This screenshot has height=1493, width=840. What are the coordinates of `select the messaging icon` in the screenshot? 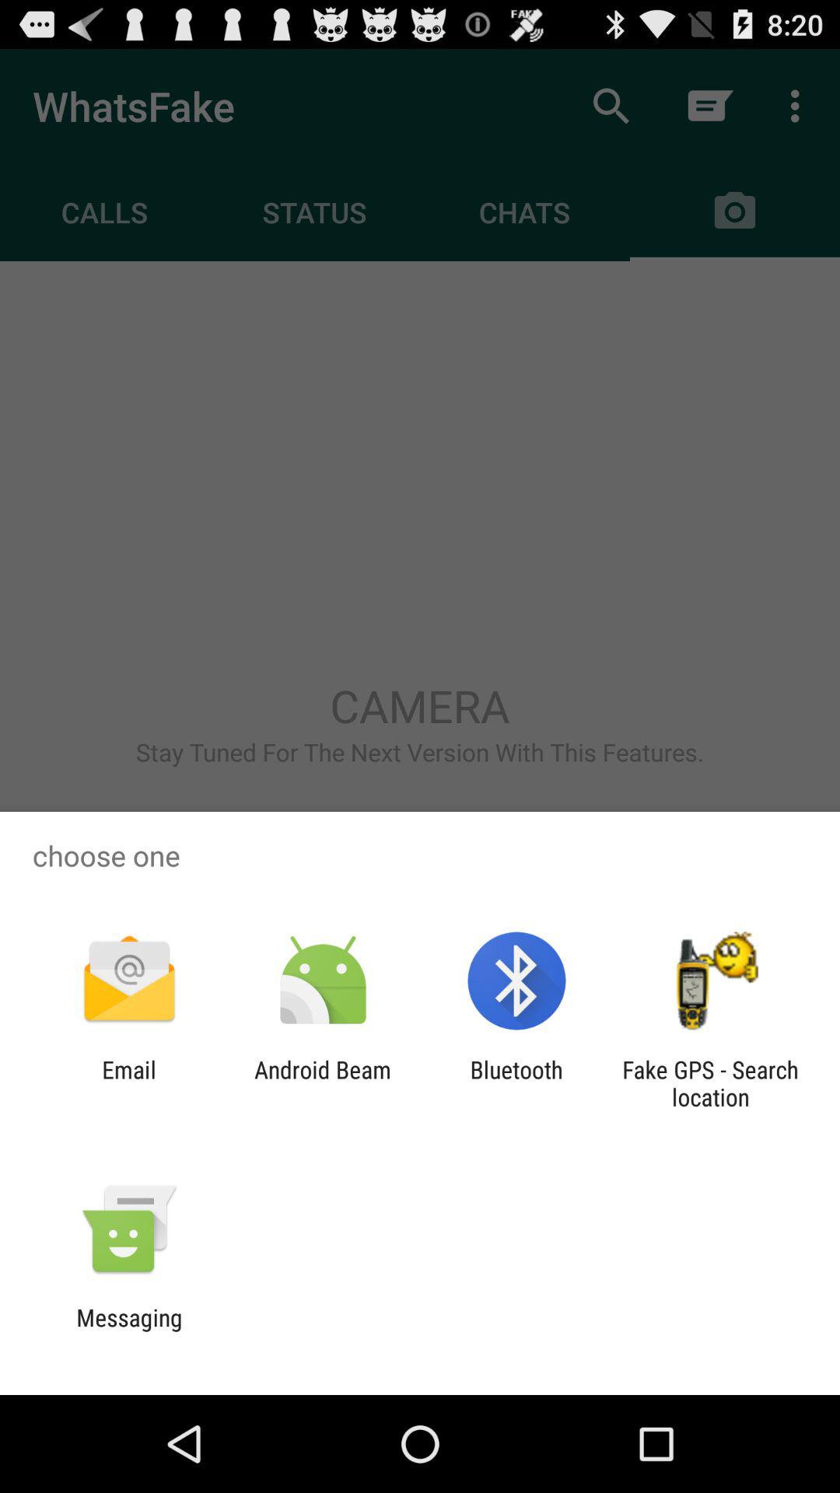 It's located at (129, 1331).